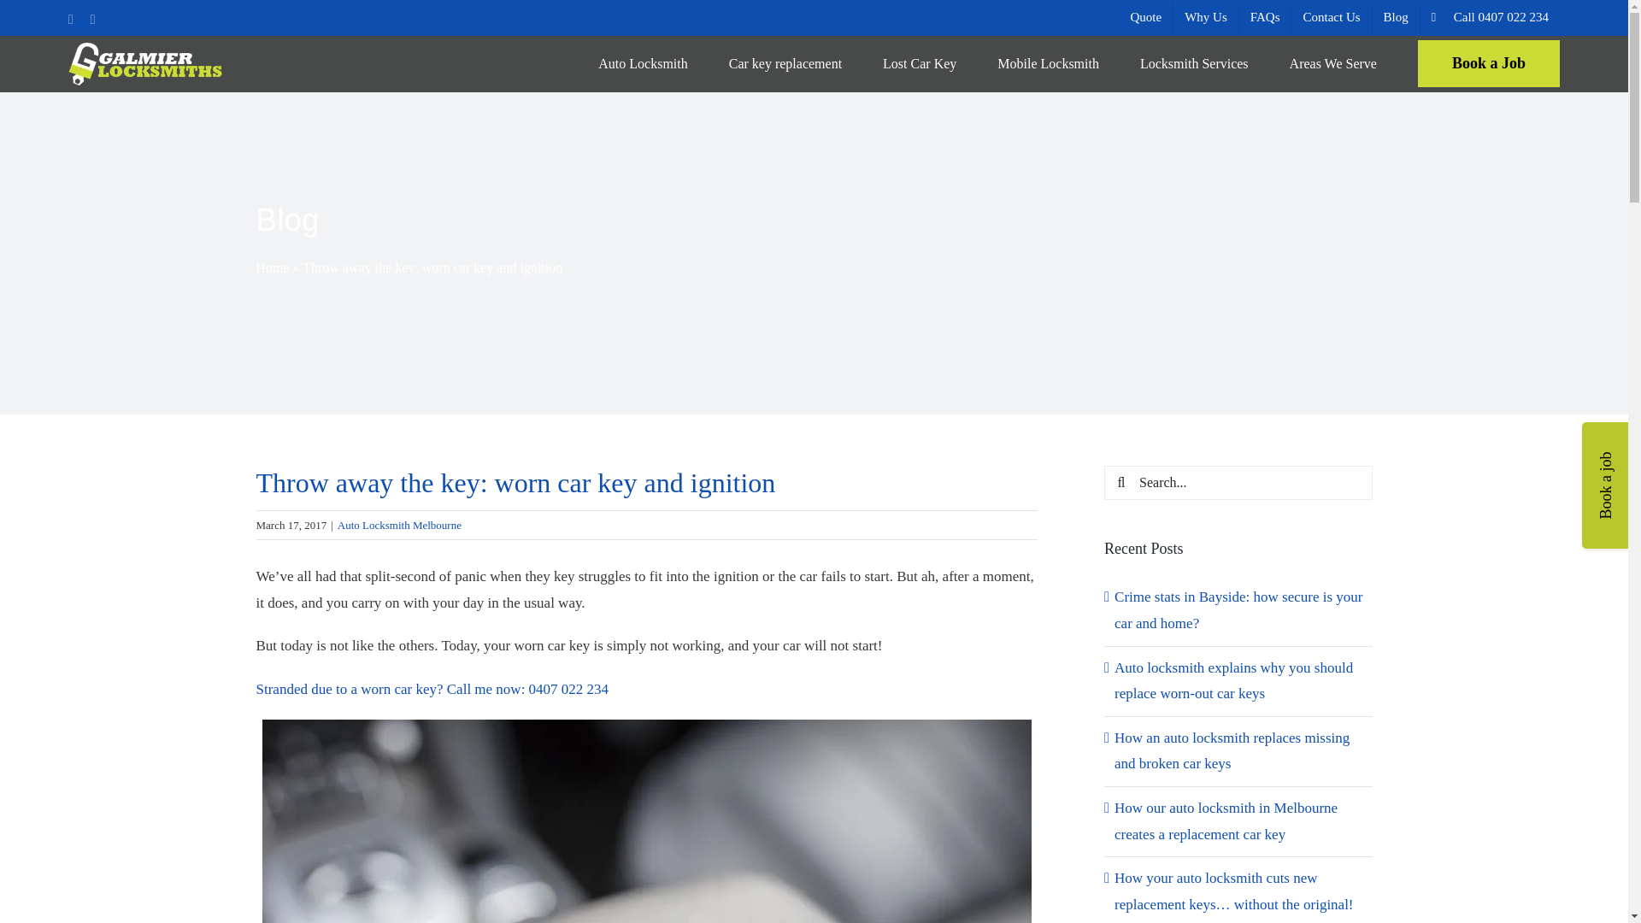 The width and height of the screenshot is (1641, 923). What do you see at coordinates (785, 63) in the screenshot?
I see `Car key replacement` at bounding box center [785, 63].